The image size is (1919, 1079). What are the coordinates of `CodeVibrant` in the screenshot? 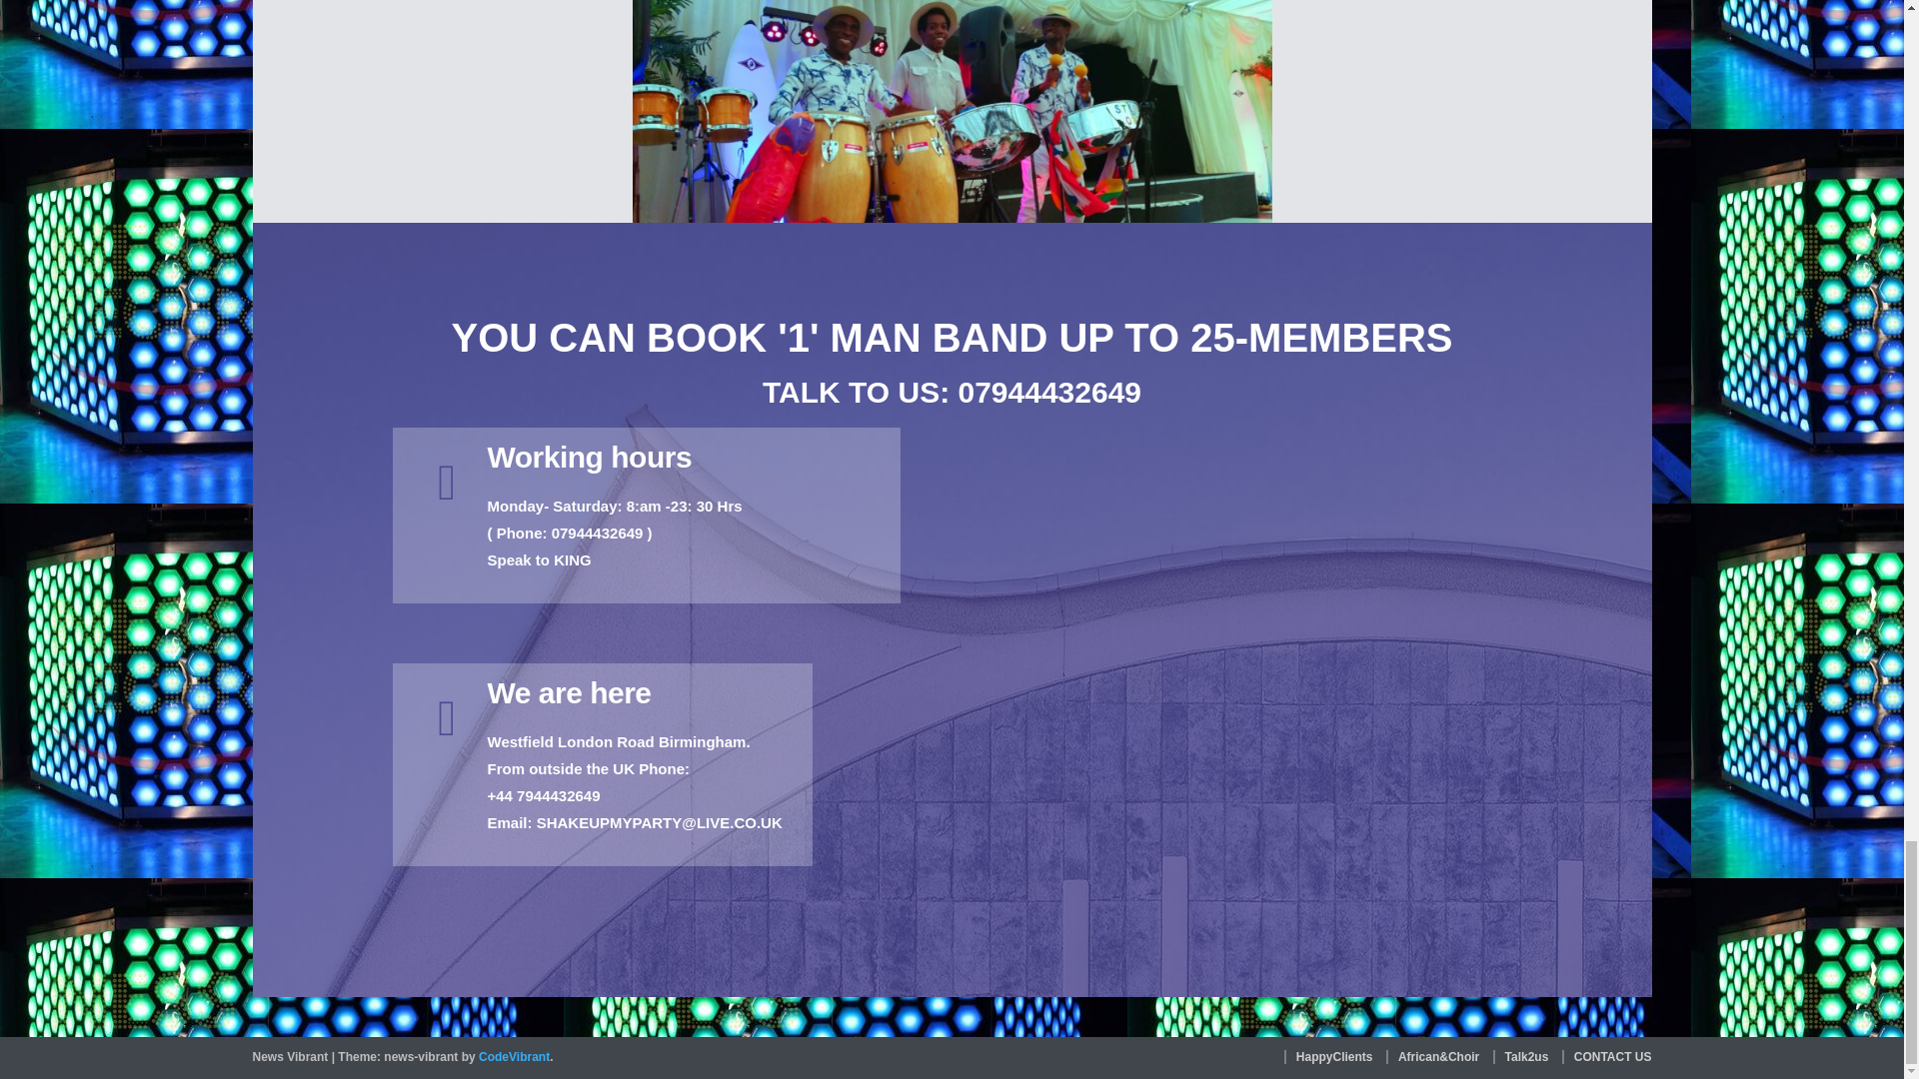 It's located at (514, 1056).